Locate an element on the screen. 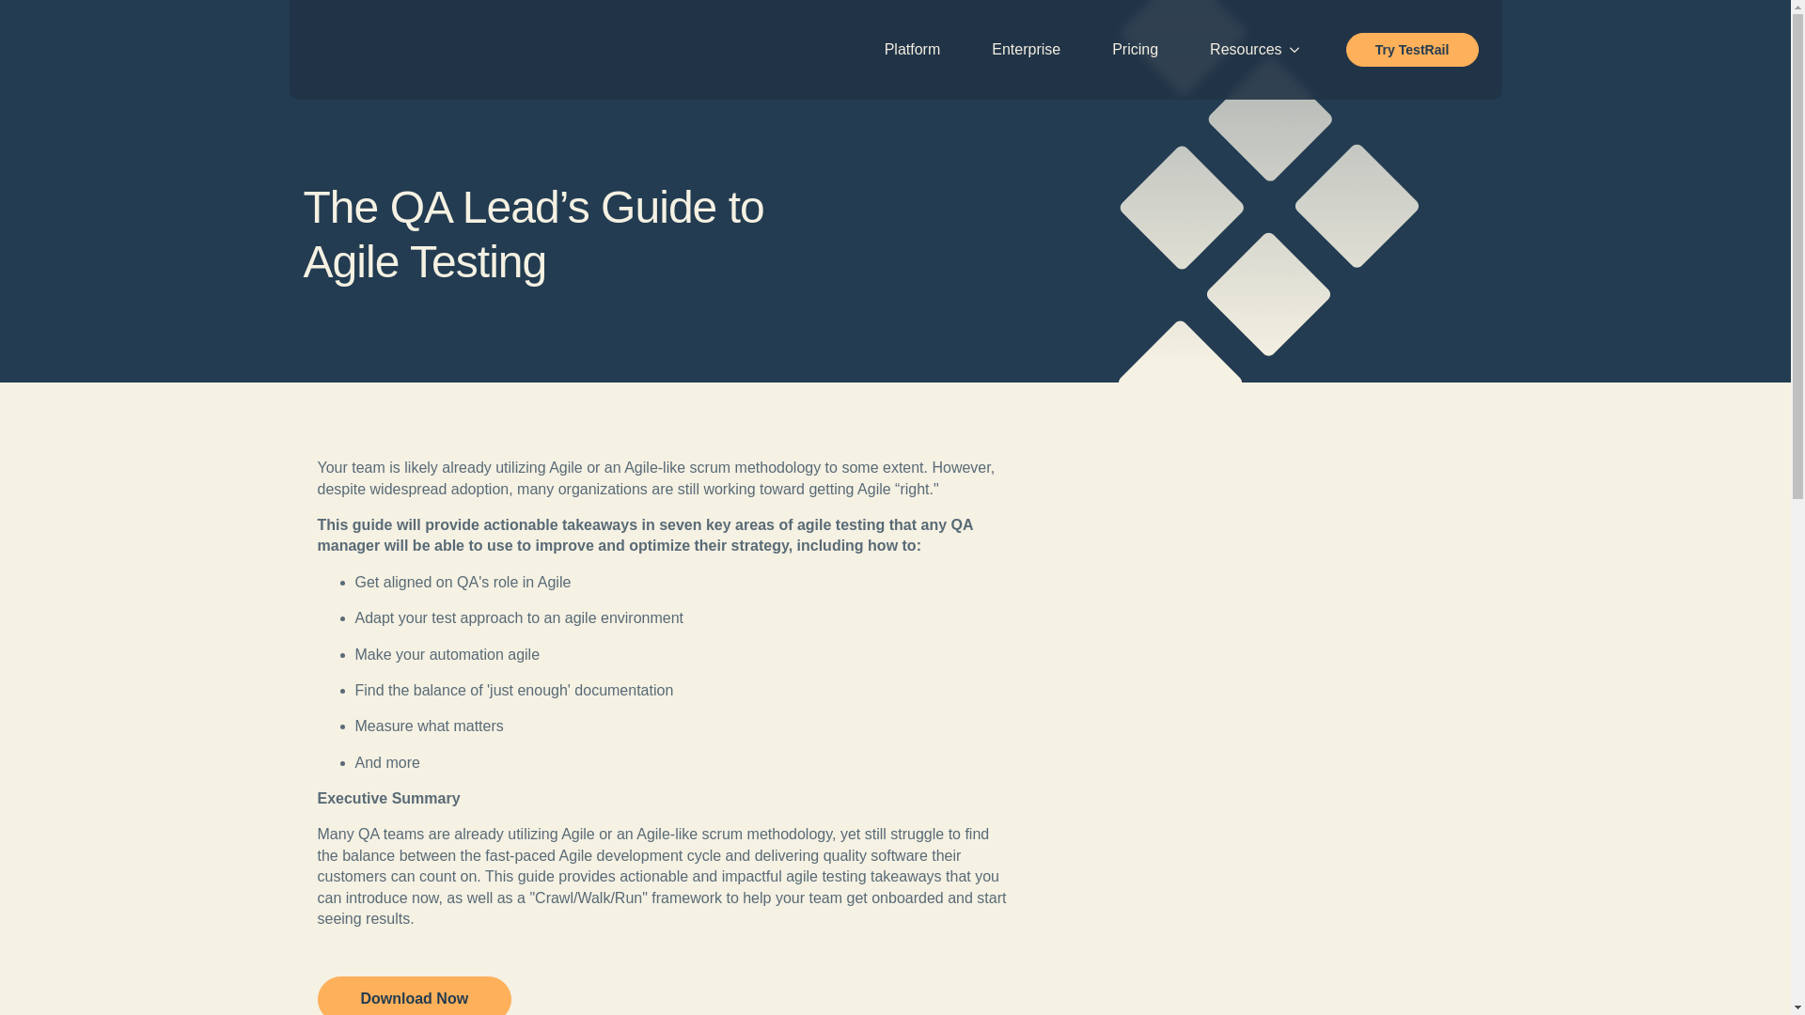 This screenshot has height=1015, width=1805. Try TestRail is located at coordinates (1412, 49).